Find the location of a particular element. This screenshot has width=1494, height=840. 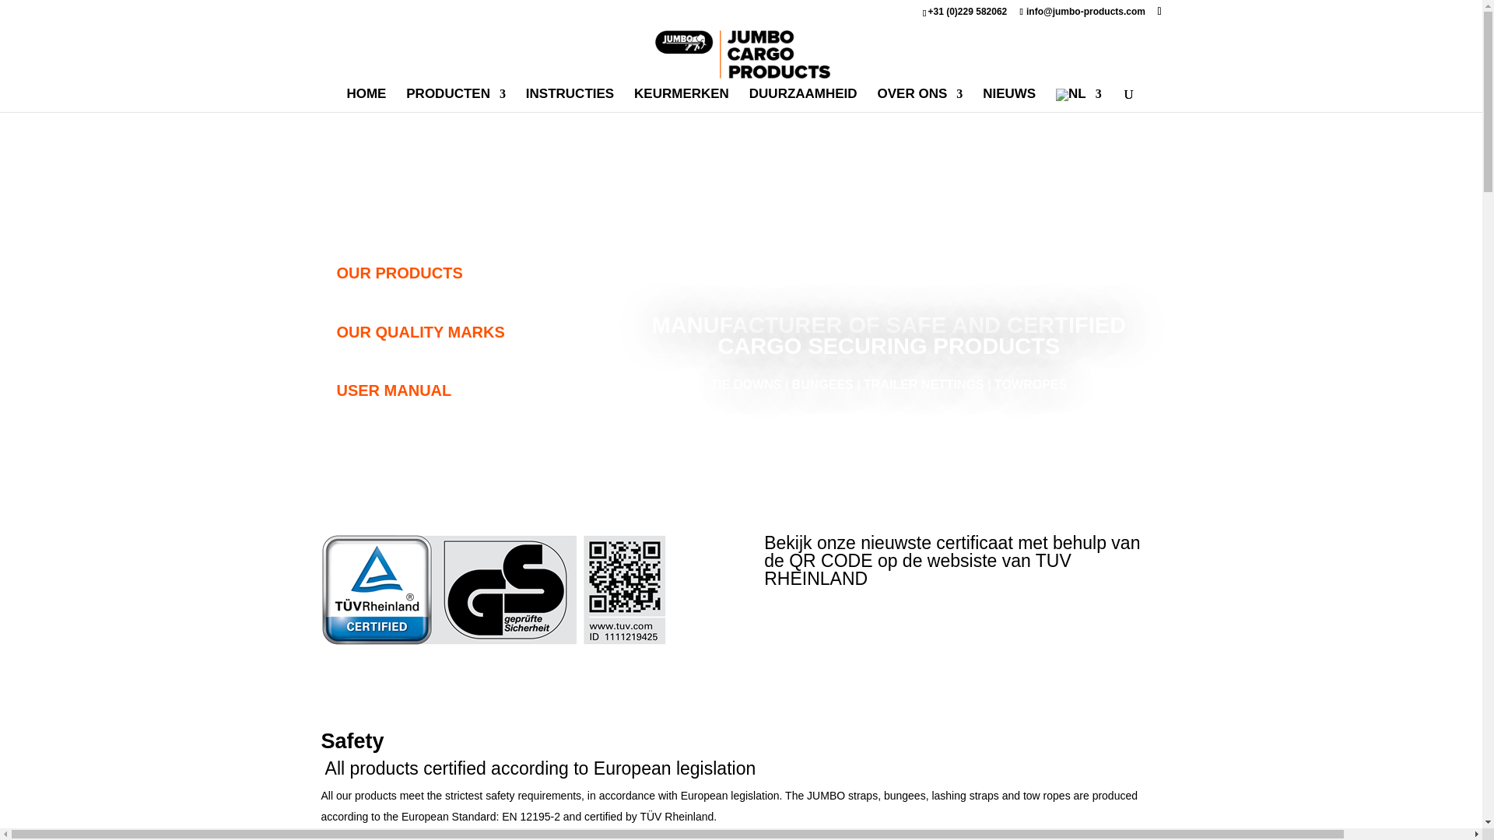

OVER ONS is located at coordinates (921, 100).